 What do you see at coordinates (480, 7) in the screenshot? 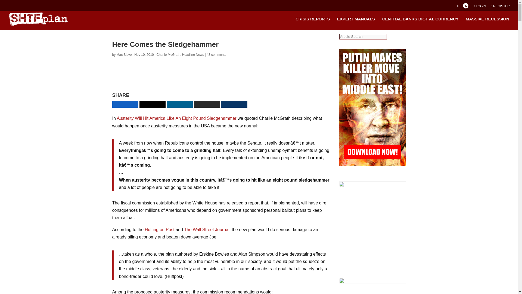
I see `LOGIN` at bounding box center [480, 7].